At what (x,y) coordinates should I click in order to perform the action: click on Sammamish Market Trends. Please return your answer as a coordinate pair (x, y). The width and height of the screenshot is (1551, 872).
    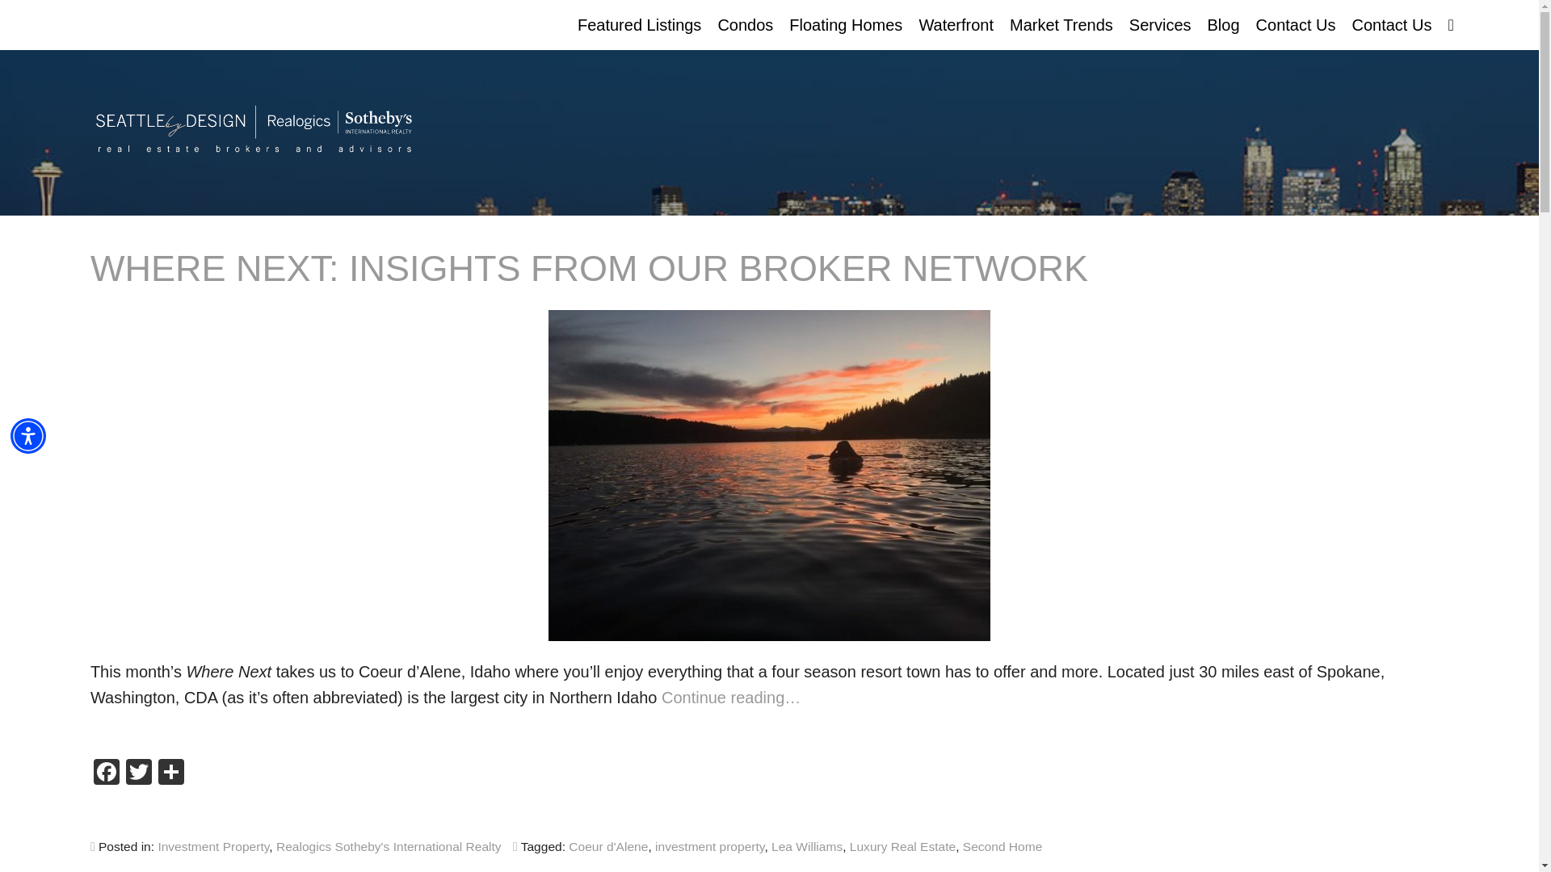
    Looking at the image, I should click on (1061, 323).